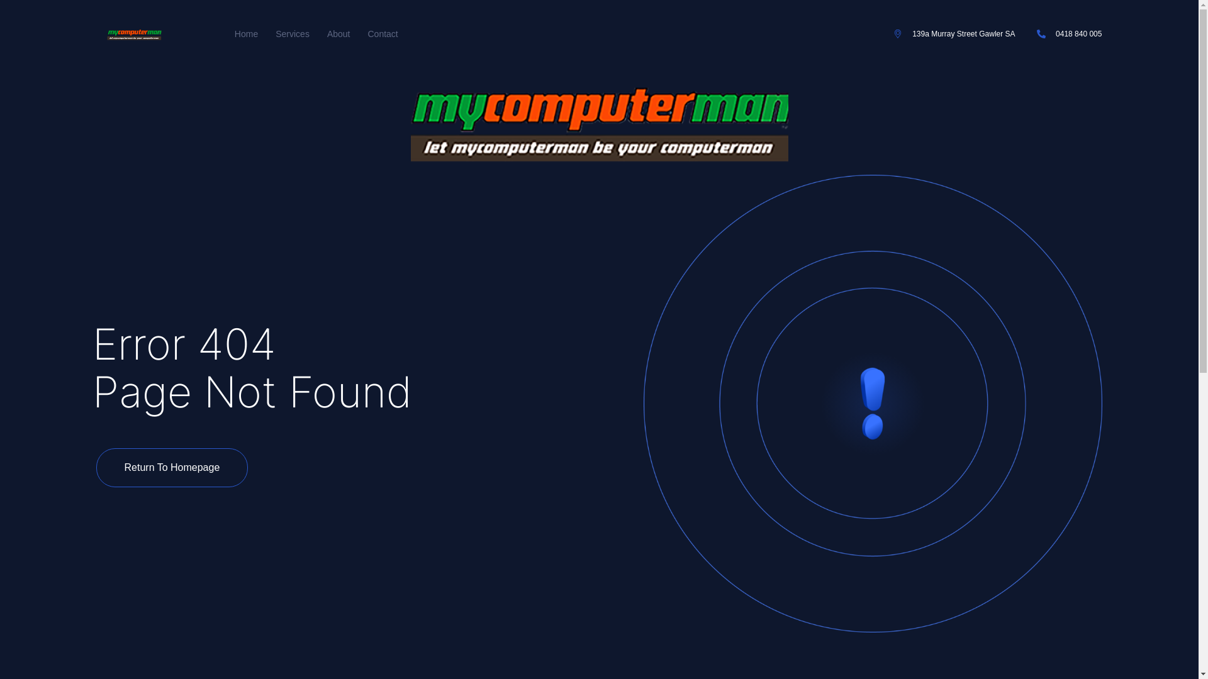 This screenshot has height=679, width=1208. Describe the element at coordinates (247, 34) in the screenshot. I see `Home` at that location.